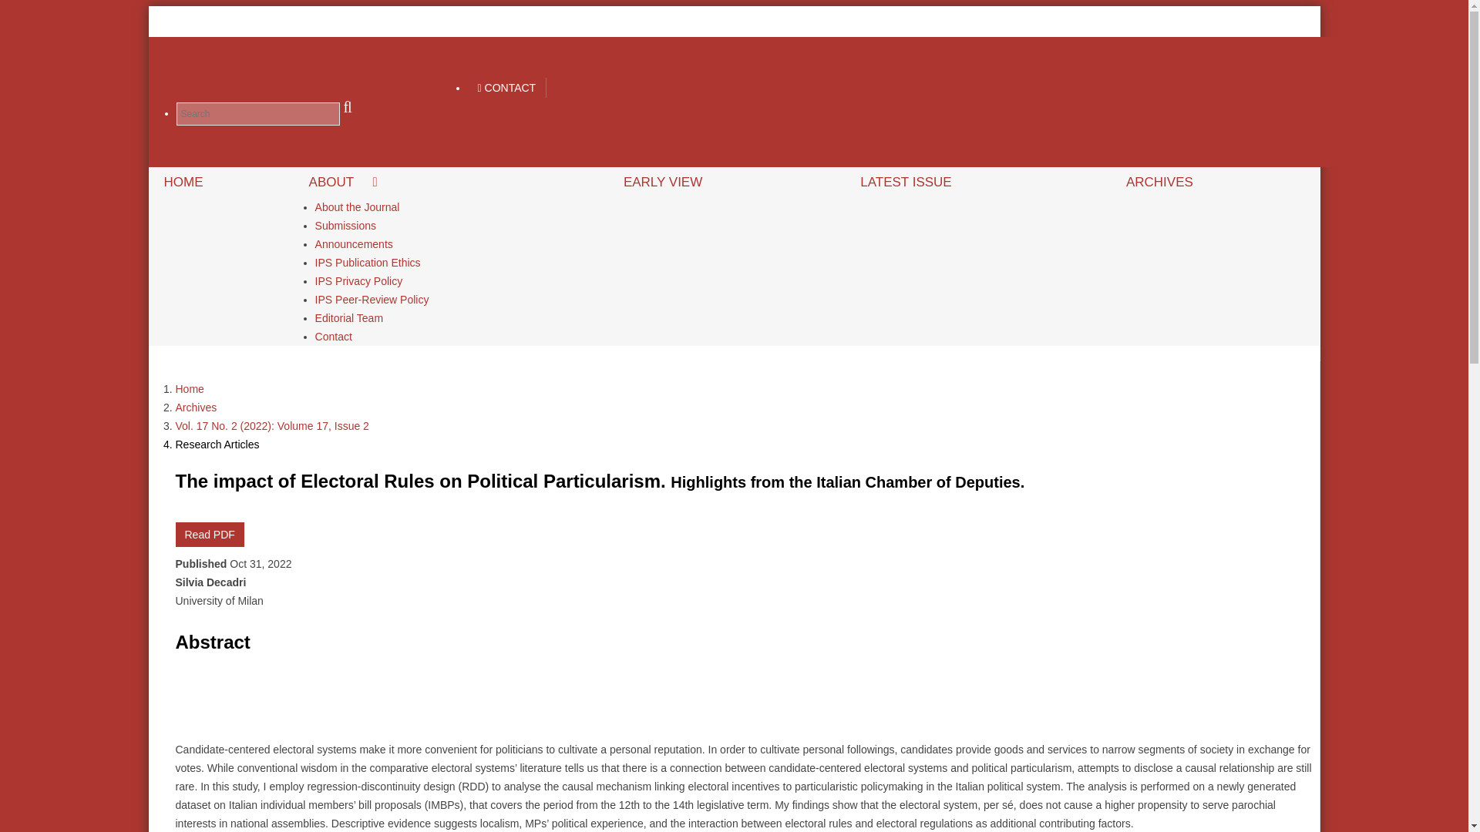 Image resolution: width=1480 pixels, height=832 pixels. Describe the element at coordinates (348, 317) in the screenshot. I see `Editorial Team` at that location.